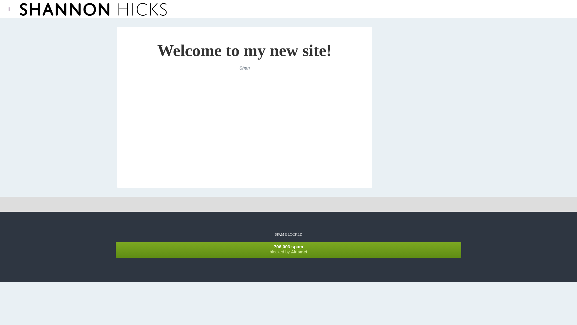 The image size is (577, 325). What do you see at coordinates (44, 26) in the screenshot?
I see `Projects` at bounding box center [44, 26].